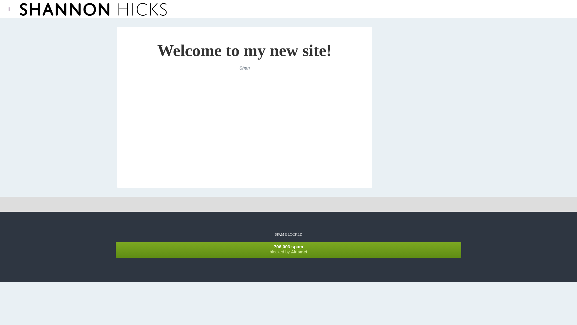 The image size is (577, 325). What do you see at coordinates (44, 26) in the screenshot?
I see `Projects` at bounding box center [44, 26].